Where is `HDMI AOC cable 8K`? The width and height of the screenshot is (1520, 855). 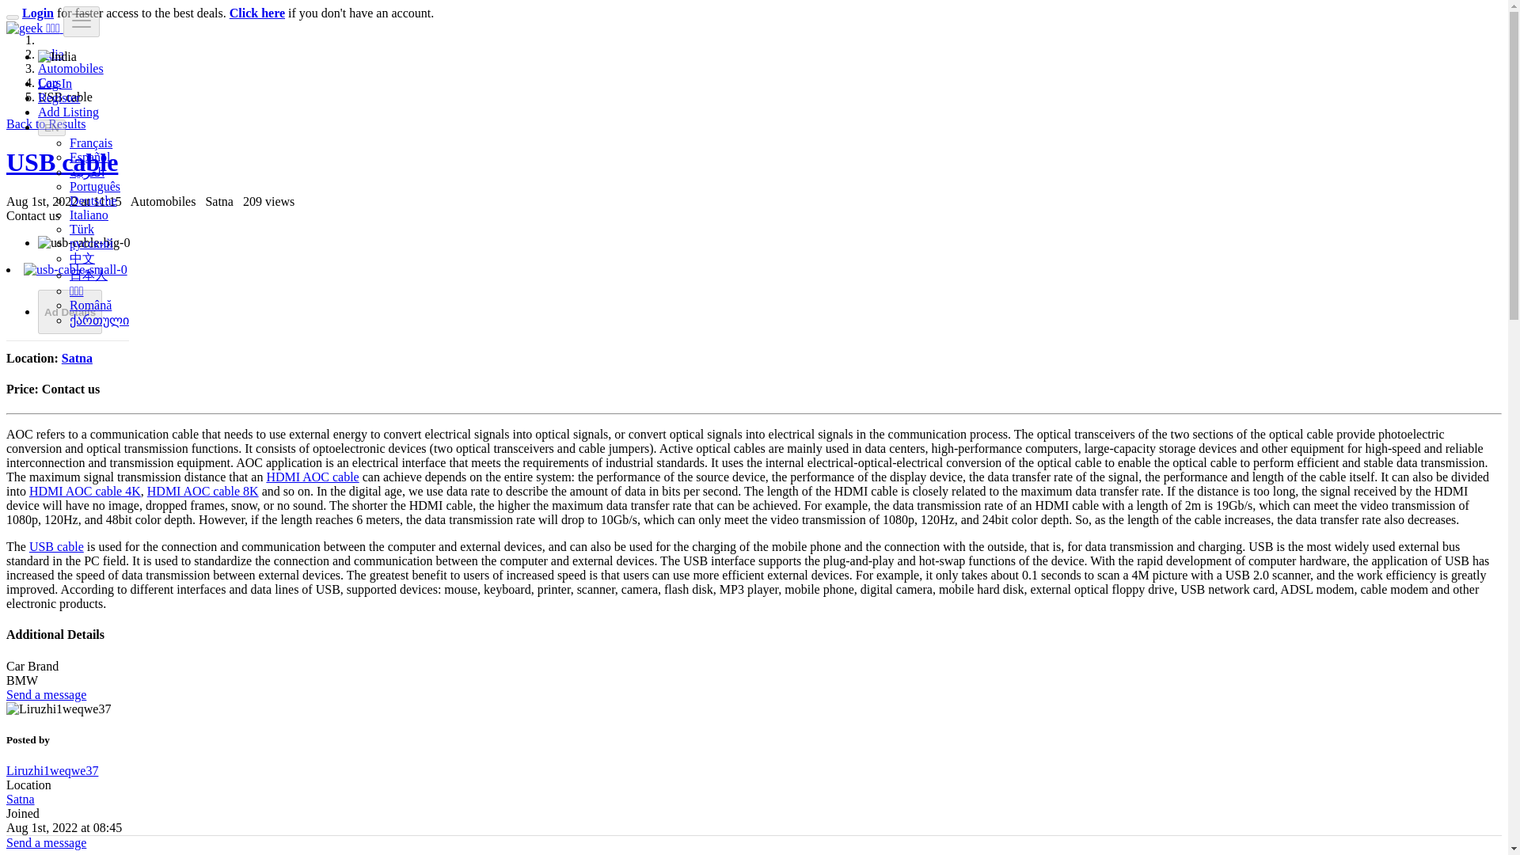
HDMI AOC cable 8K is located at coordinates (203, 491).